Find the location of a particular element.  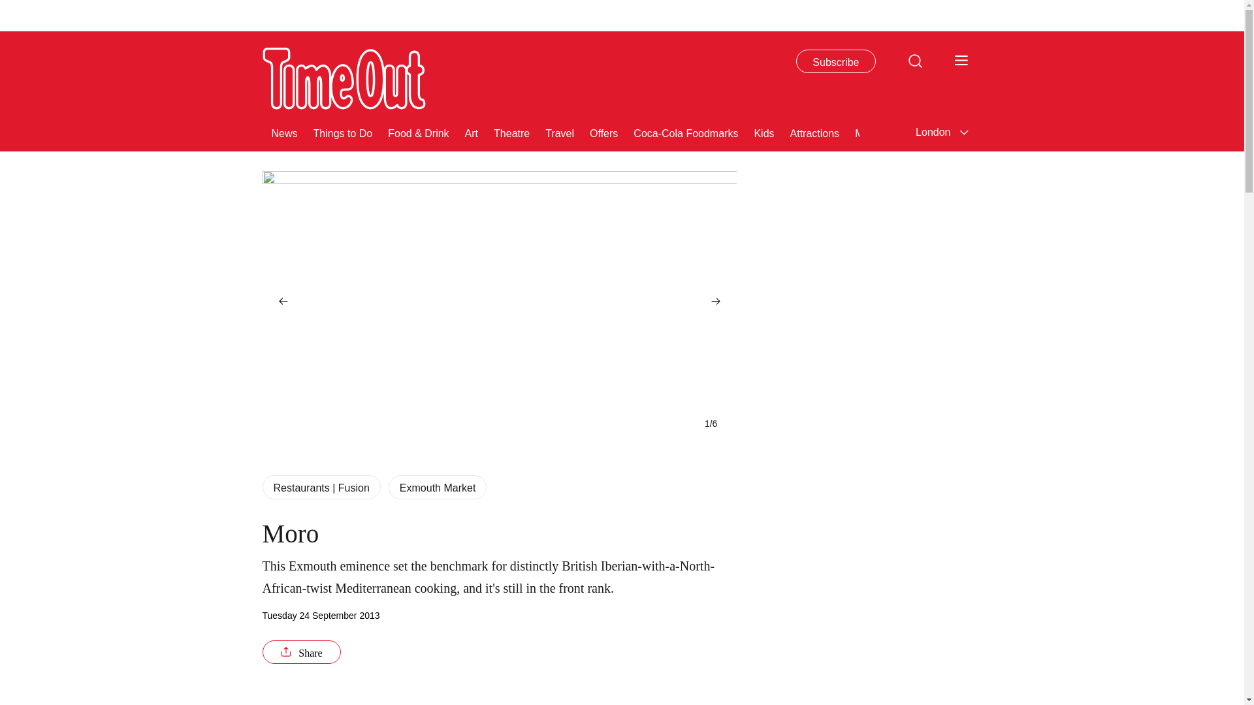

Travel is located at coordinates (560, 132).